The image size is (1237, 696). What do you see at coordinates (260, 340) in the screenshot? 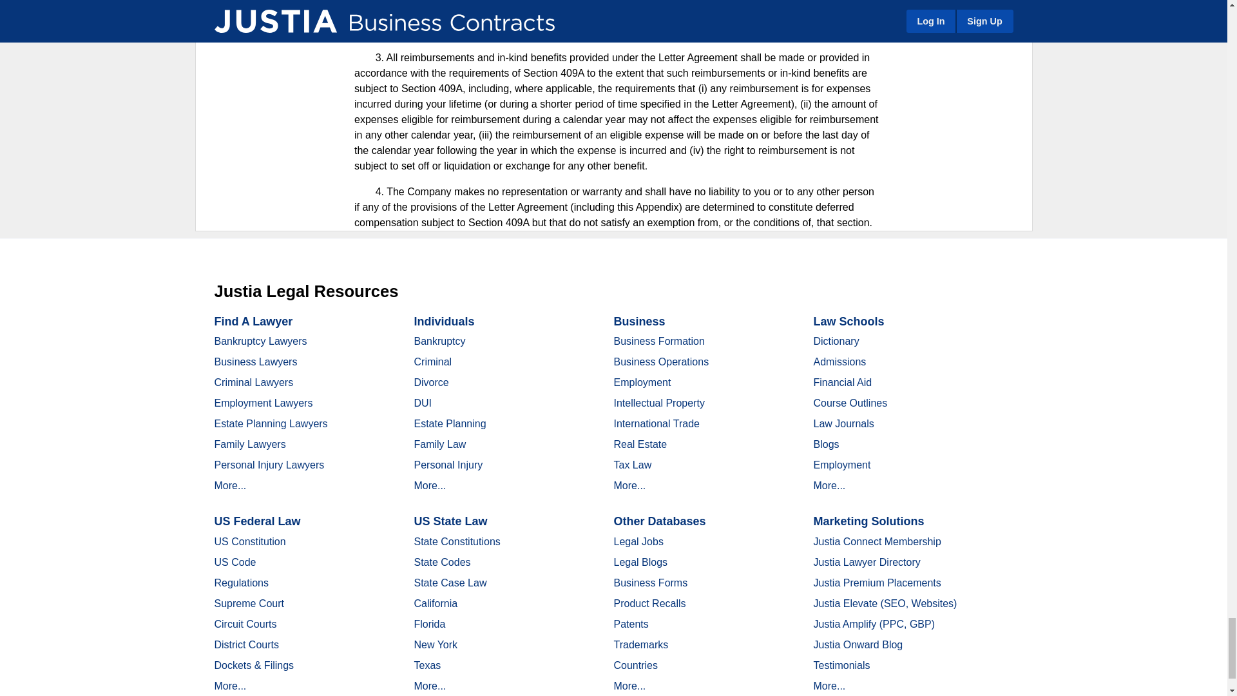
I see `Bankruptcy Lawyers` at bounding box center [260, 340].